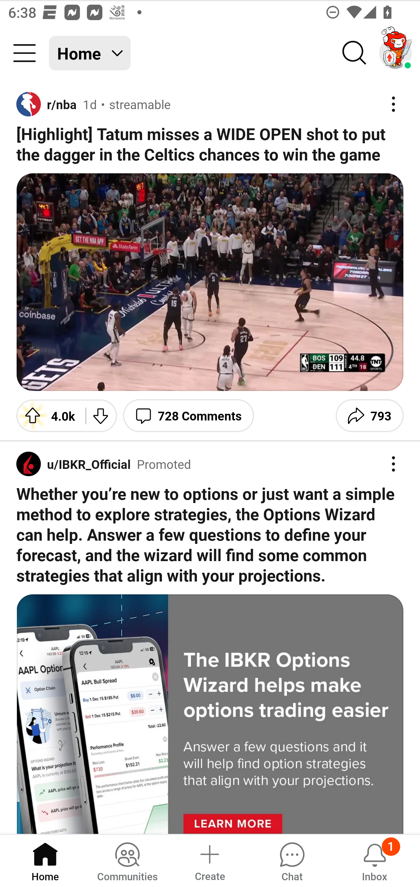  What do you see at coordinates (127, 860) in the screenshot?
I see `Communities` at bounding box center [127, 860].